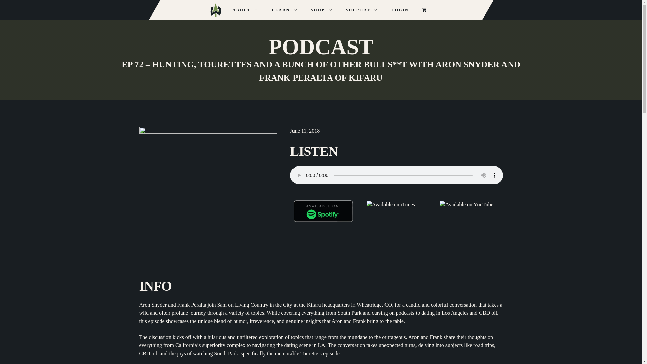 The height and width of the screenshot is (364, 647). I want to click on ABOUT, so click(245, 10).